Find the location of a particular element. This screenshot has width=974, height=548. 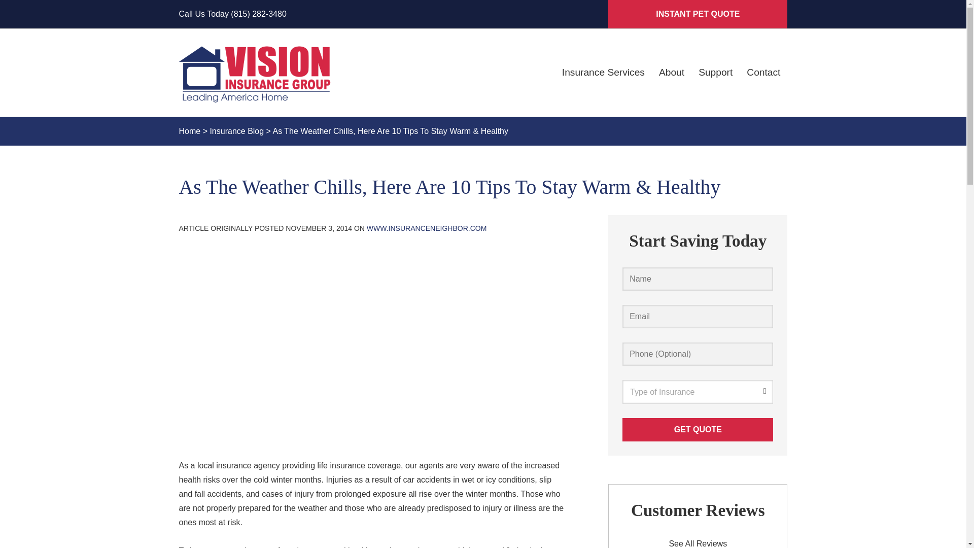

Get Quote is located at coordinates (698, 430).